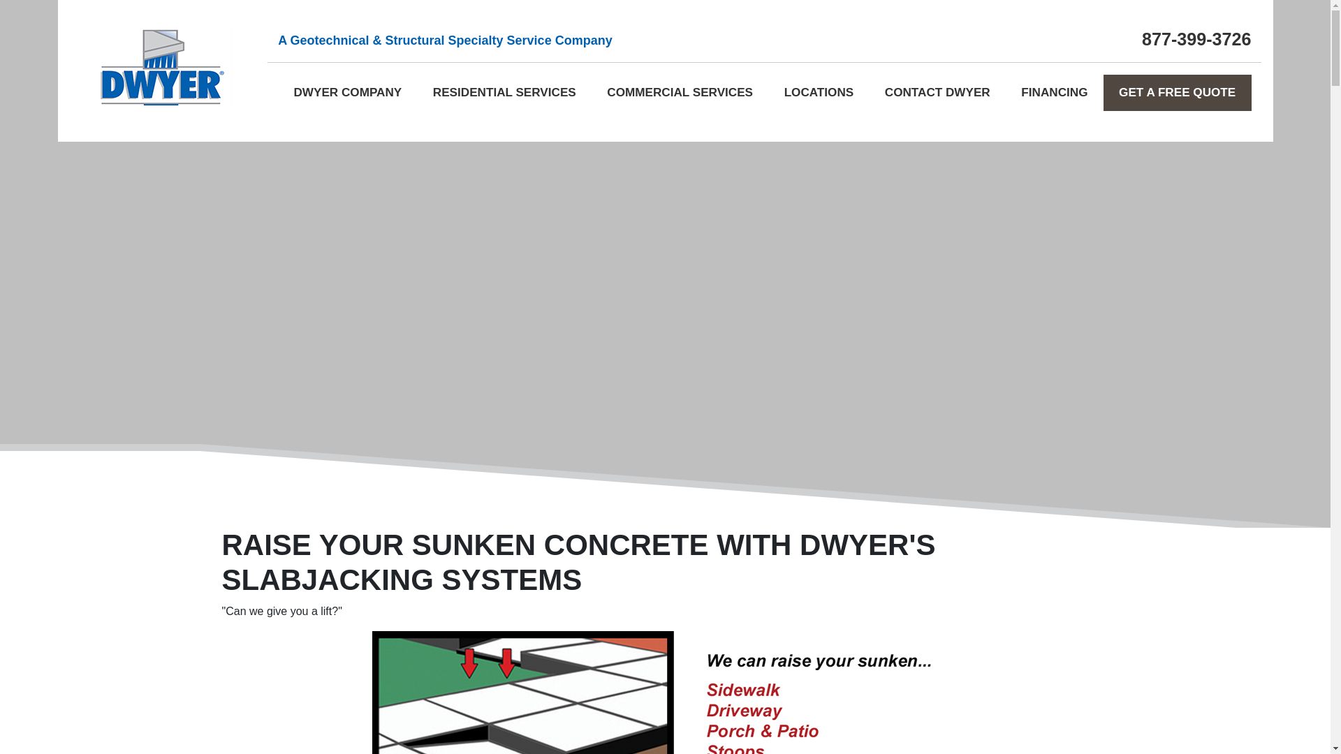 This screenshot has height=754, width=1341. What do you see at coordinates (1196, 39) in the screenshot?
I see `877-399-3726` at bounding box center [1196, 39].